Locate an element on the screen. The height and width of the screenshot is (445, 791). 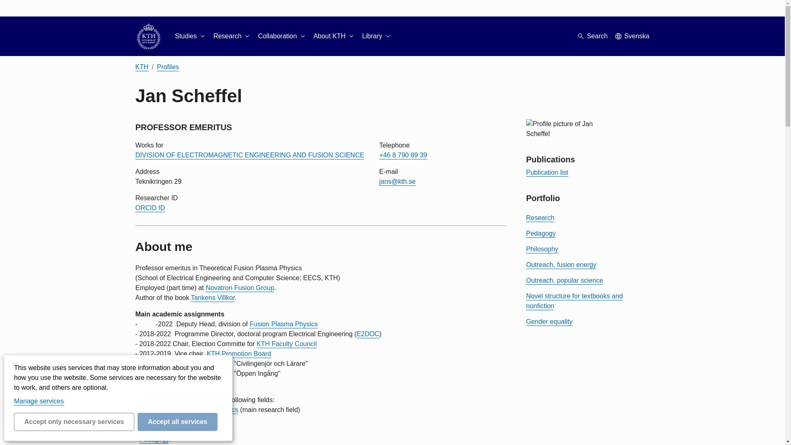
Collaboration is located at coordinates (282, 36).